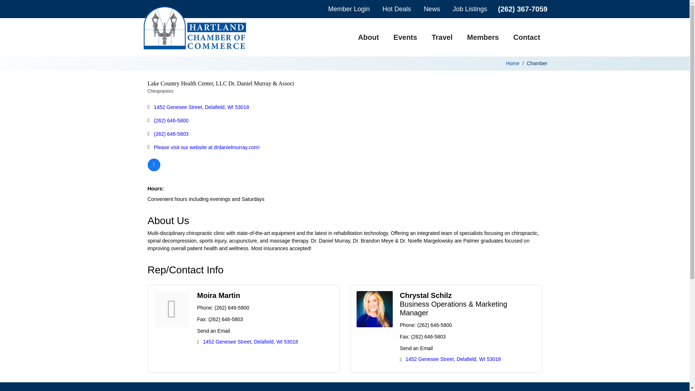 The width and height of the screenshot is (695, 391). Describe the element at coordinates (349, 9) in the screenshot. I see `Member Login` at that location.